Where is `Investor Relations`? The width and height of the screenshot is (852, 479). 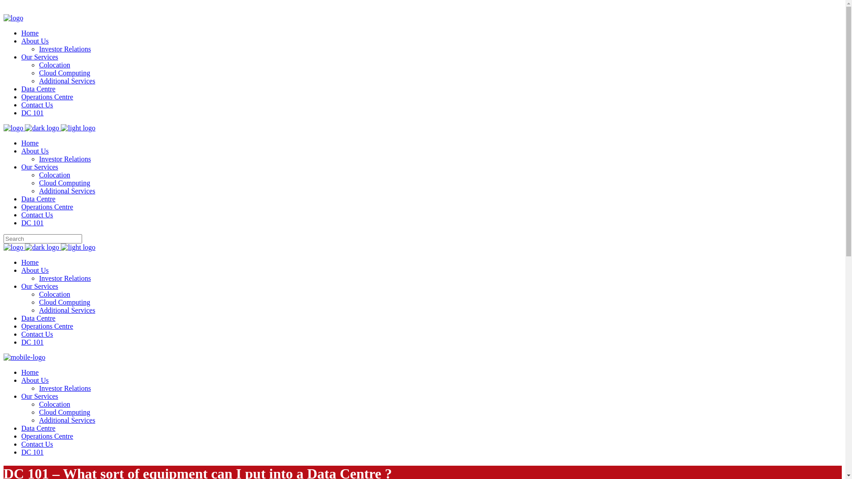
Investor Relations is located at coordinates (65, 49).